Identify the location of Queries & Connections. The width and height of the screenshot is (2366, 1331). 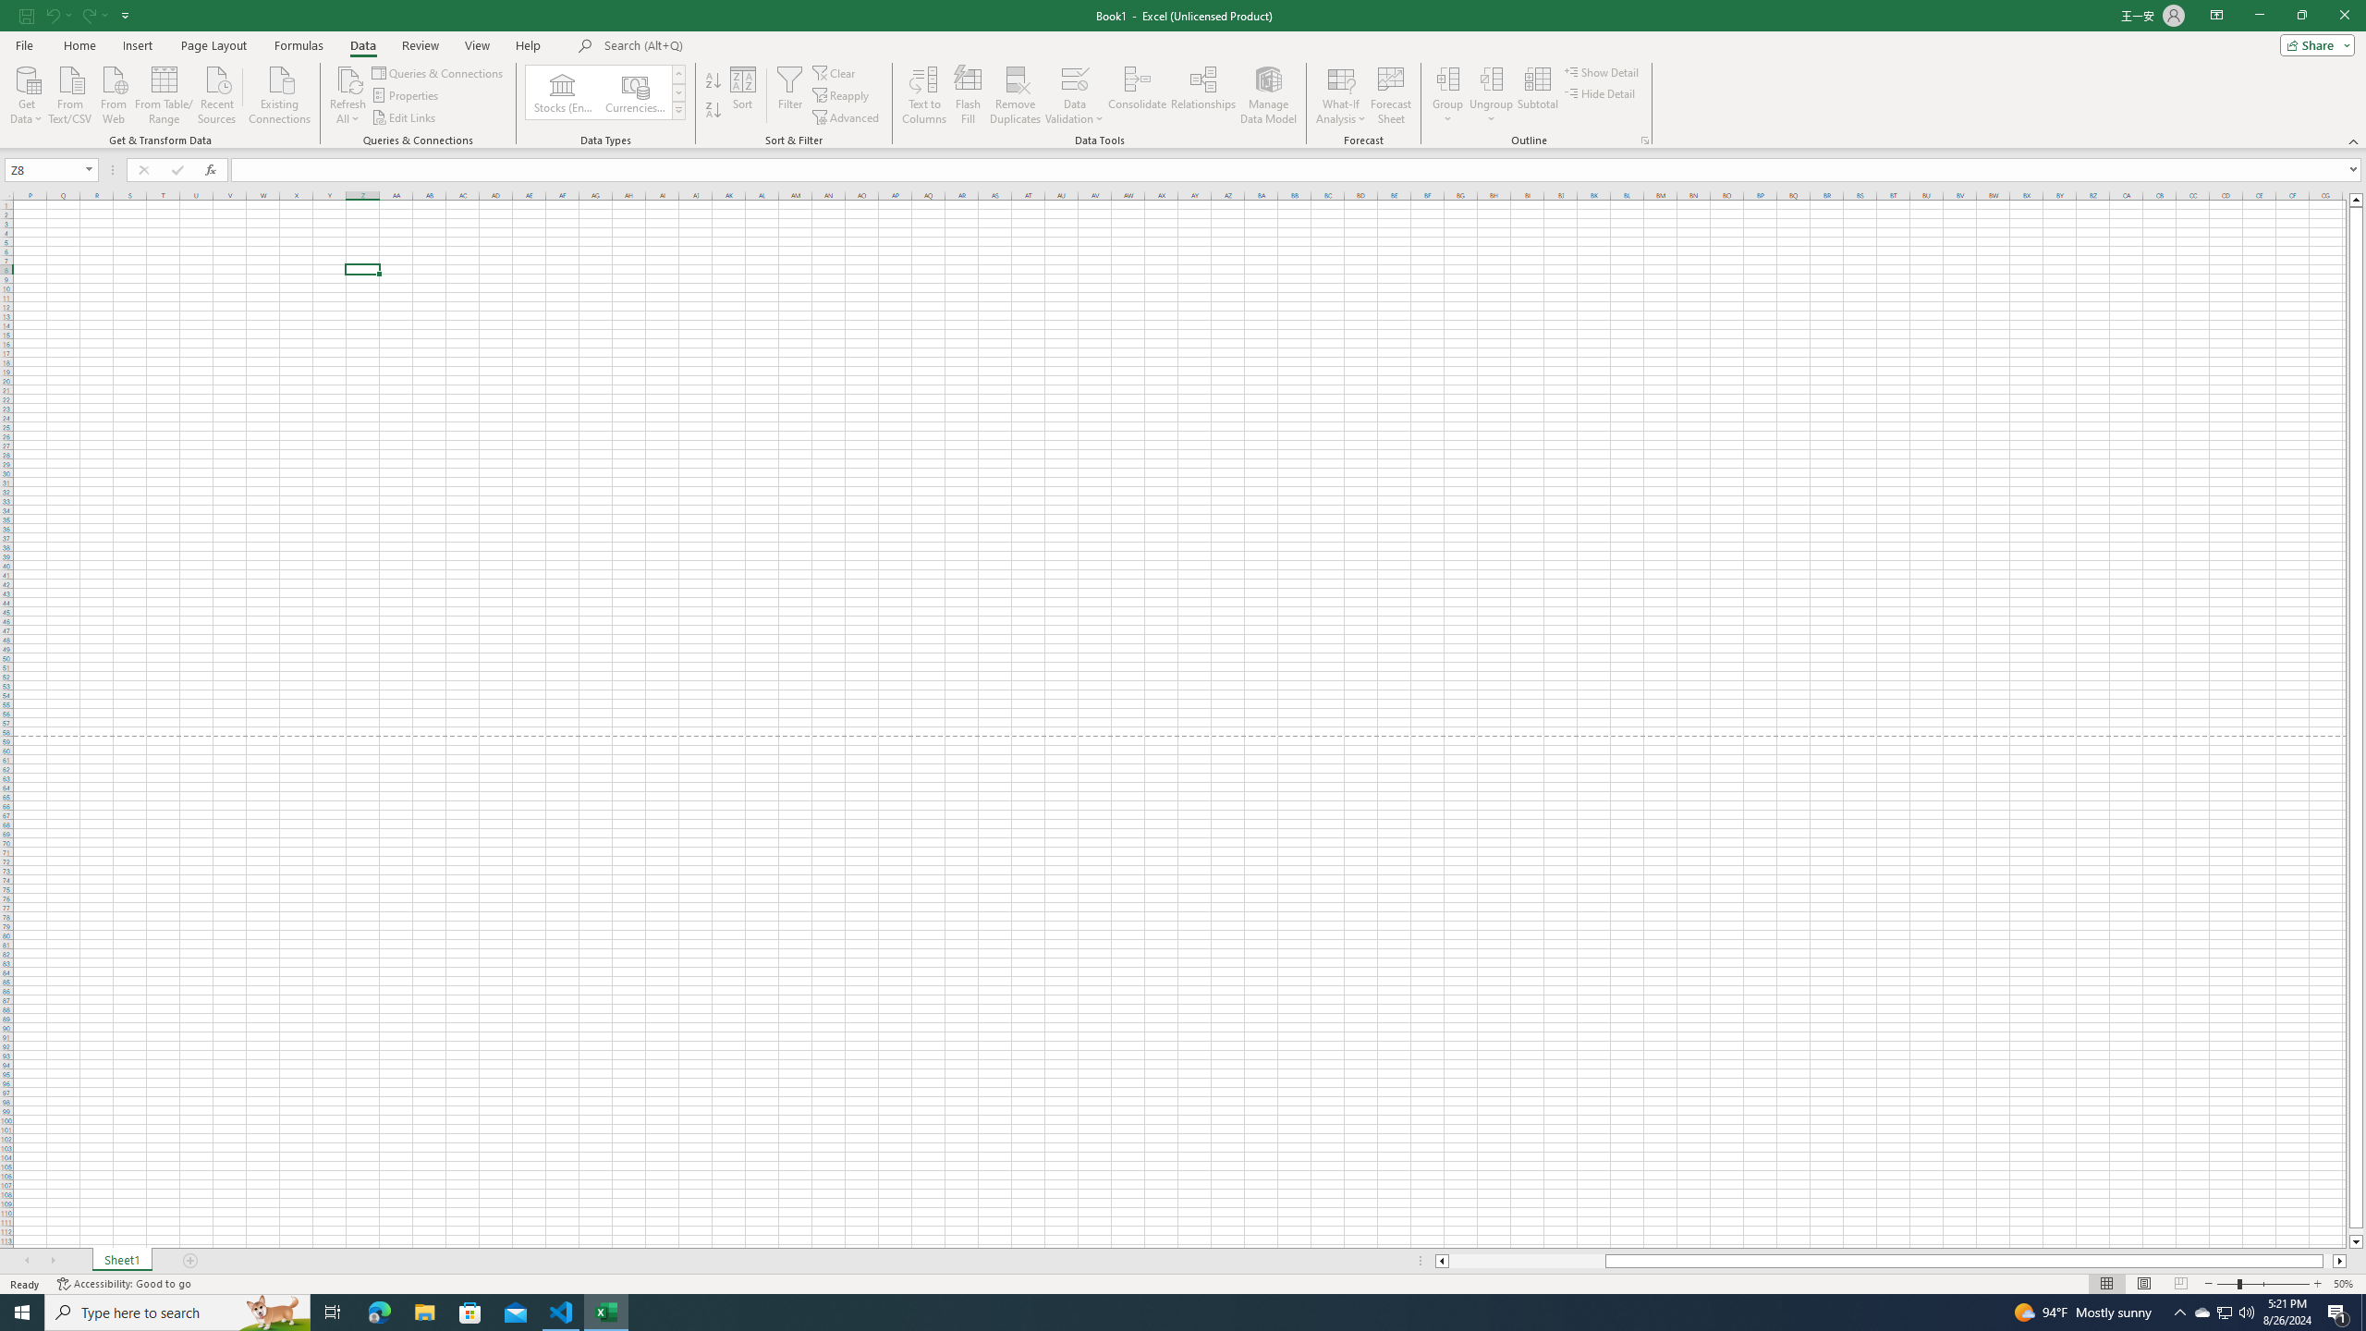
(438, 72).